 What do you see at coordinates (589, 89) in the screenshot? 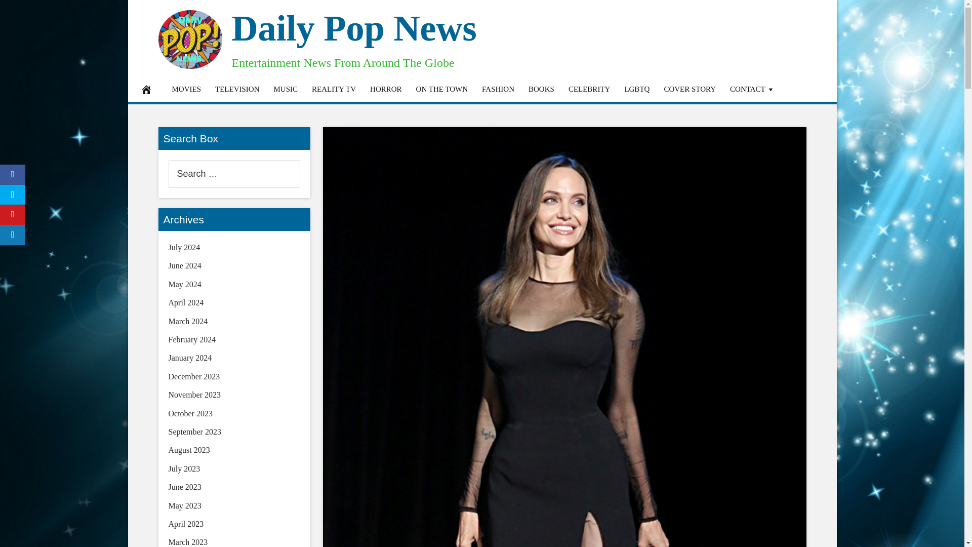
I see `CELEBRITY` at bounding box center [589, 89].